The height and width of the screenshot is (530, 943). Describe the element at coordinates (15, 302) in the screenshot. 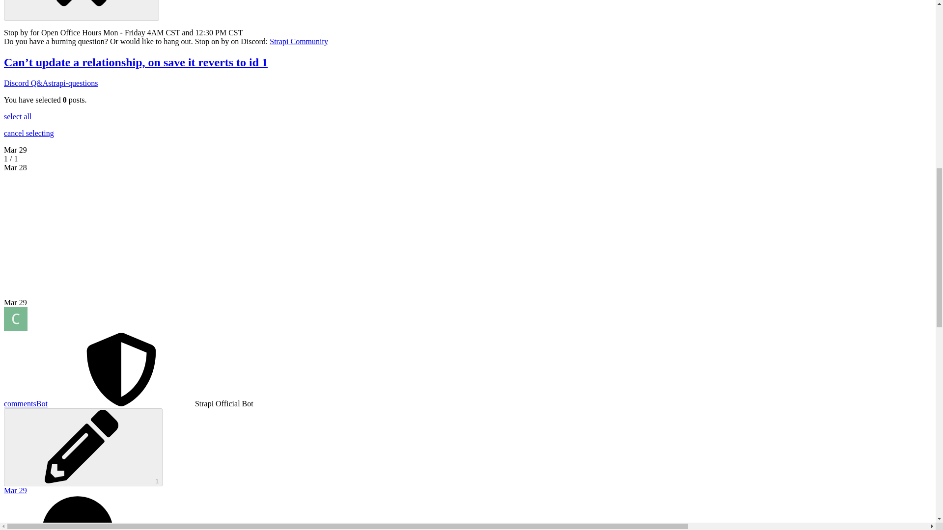

I see `Mar 29` at that location.